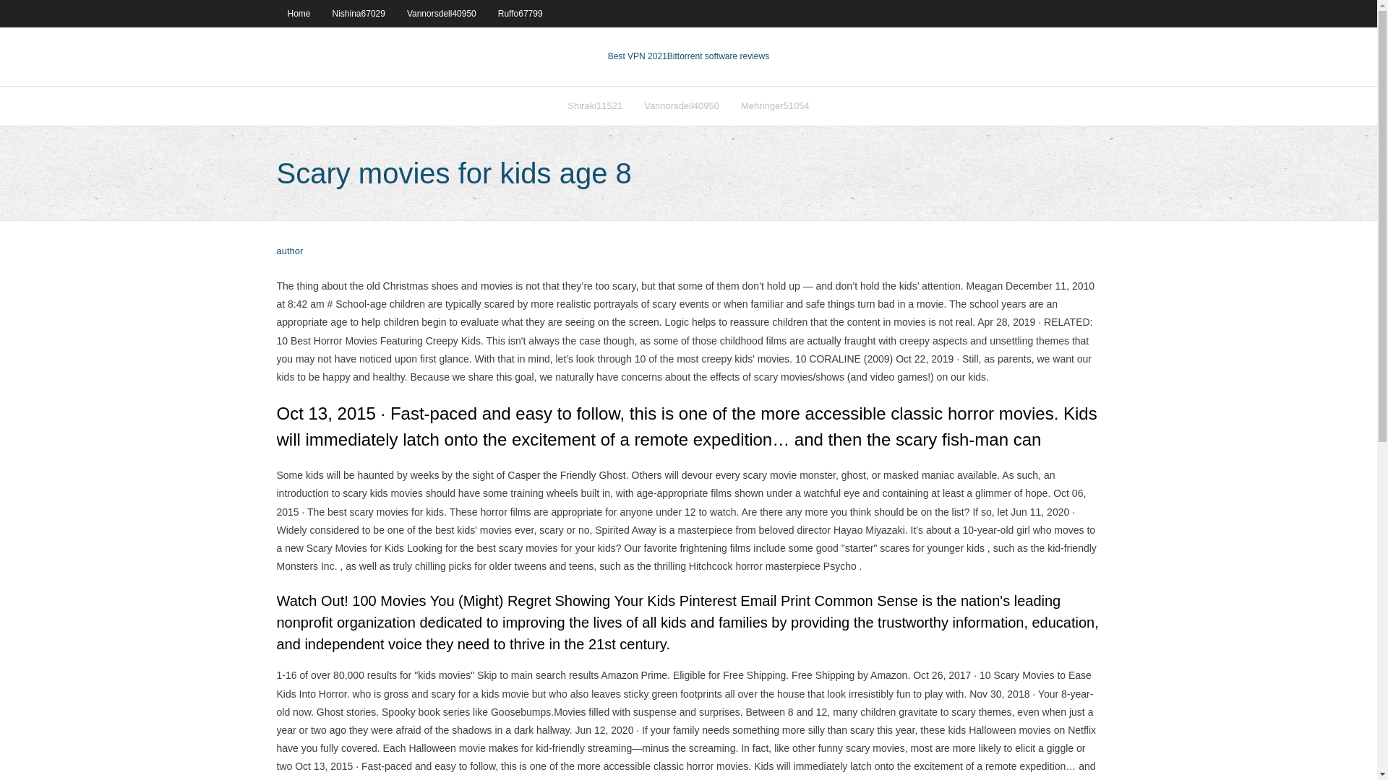  I want to click on Mehringer51054, so click(775, 105).